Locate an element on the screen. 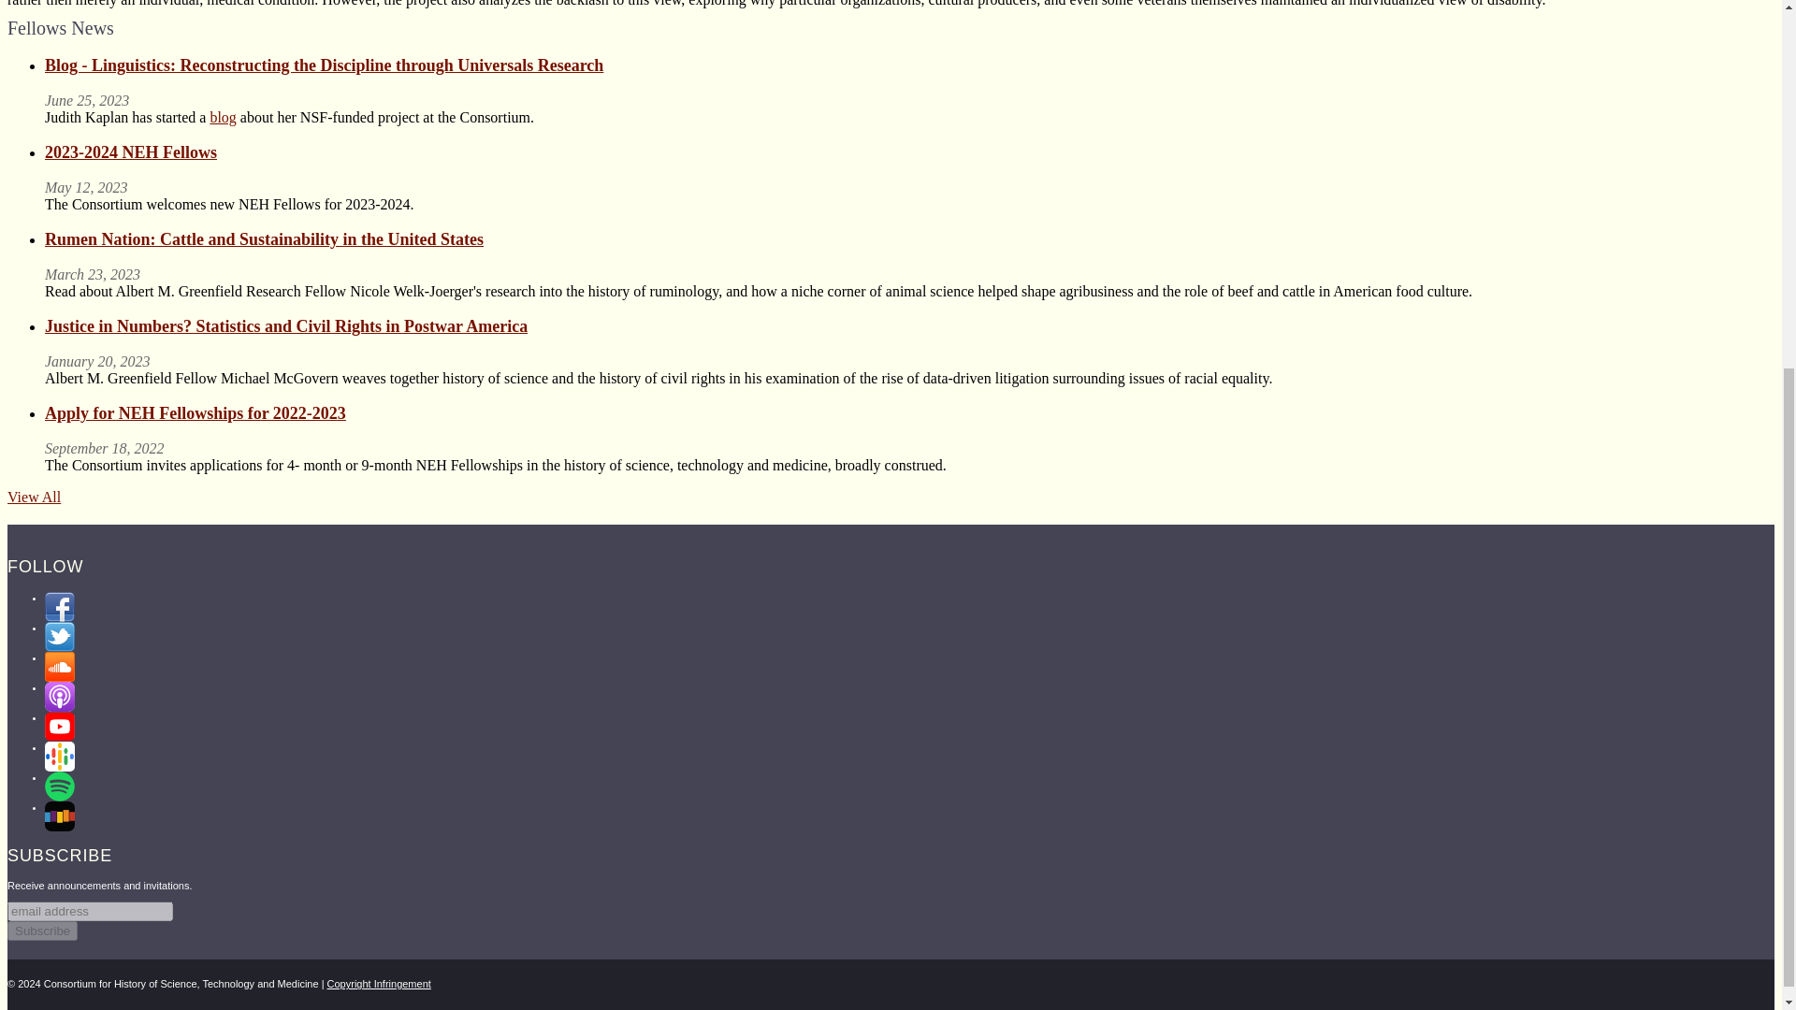 The image size is (1796, 1010). Follow on spotify is located at coordinates (60, 786).